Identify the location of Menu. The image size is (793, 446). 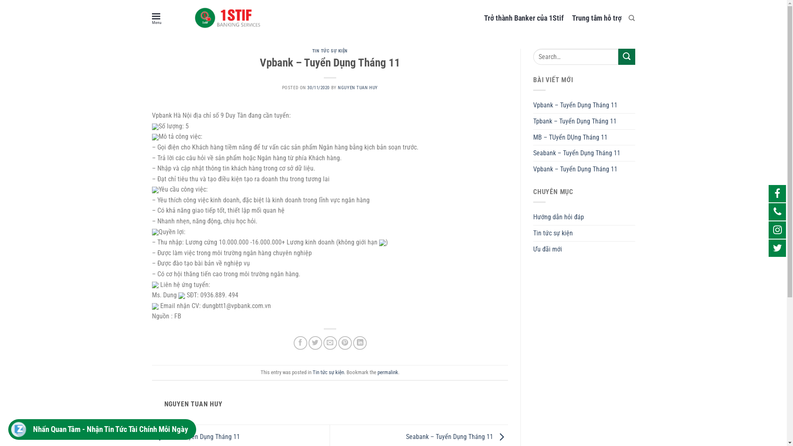
(157, 18).